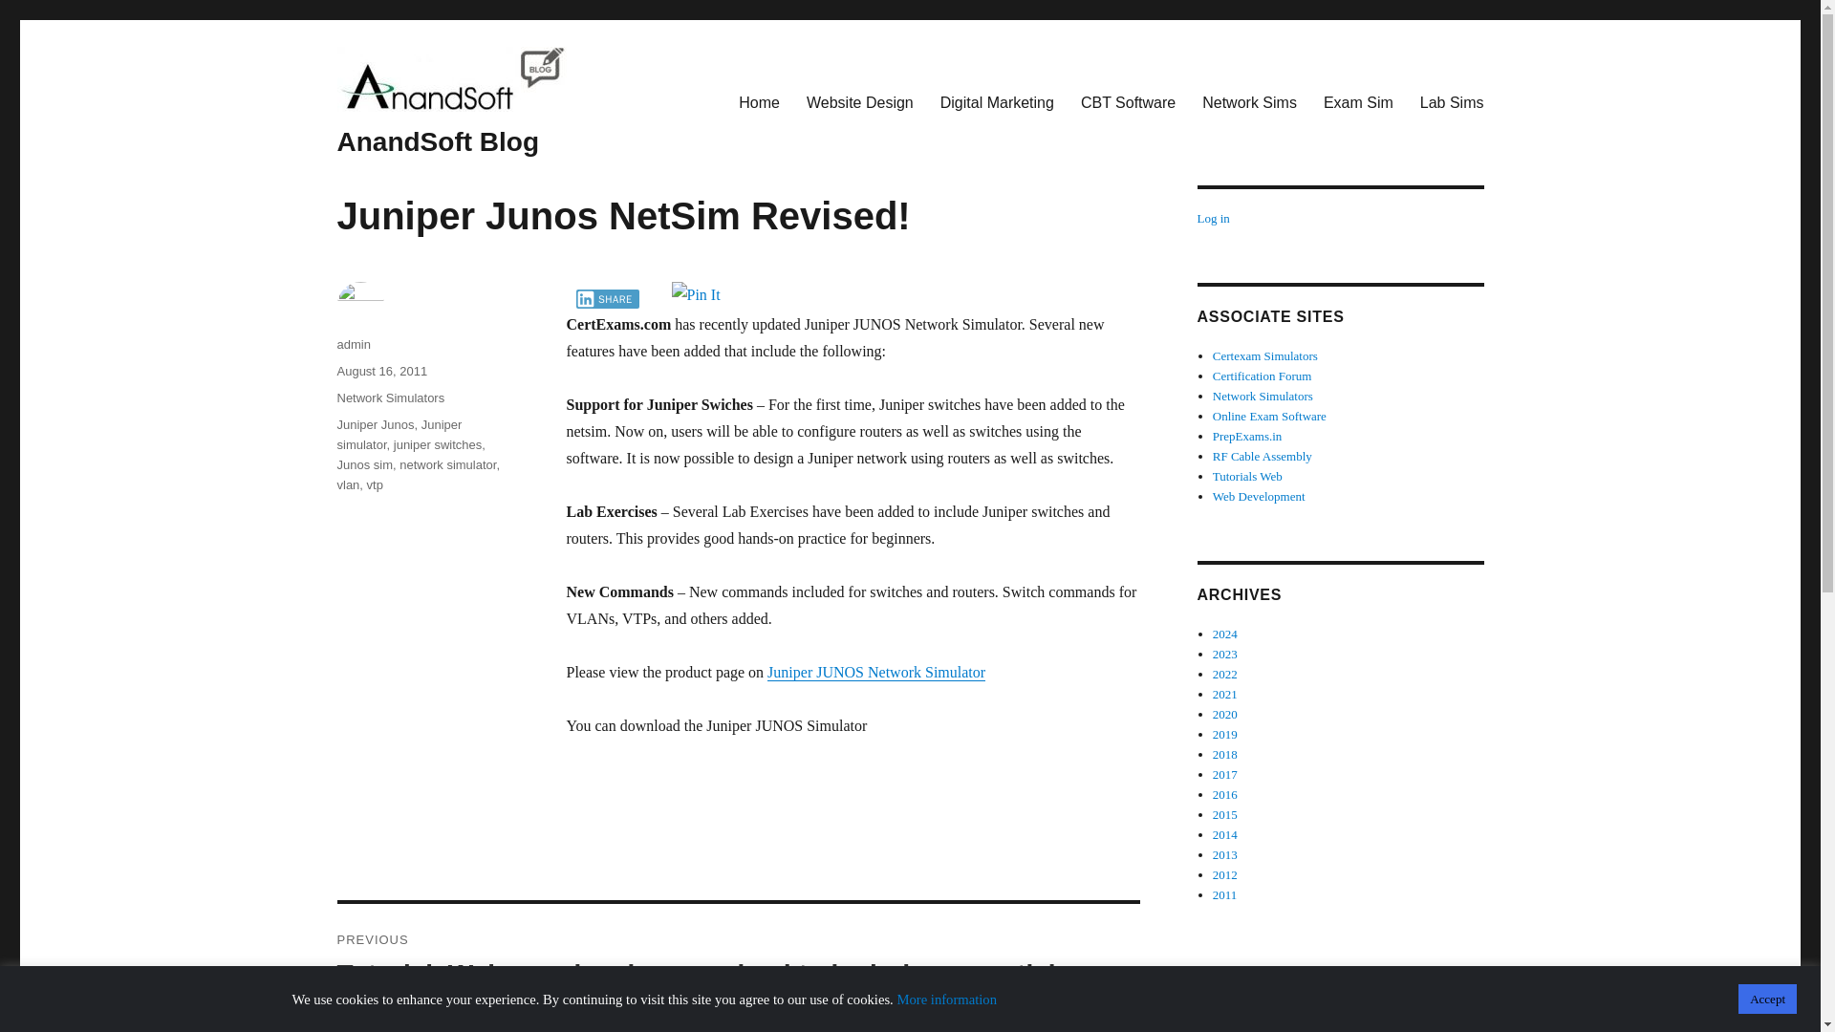 This screenshot has height=1032, width=1835. What do you see at coordinates (1249, 102) in the screenshot?
I see `Network Simulator` at bounding box center [1249, 102].